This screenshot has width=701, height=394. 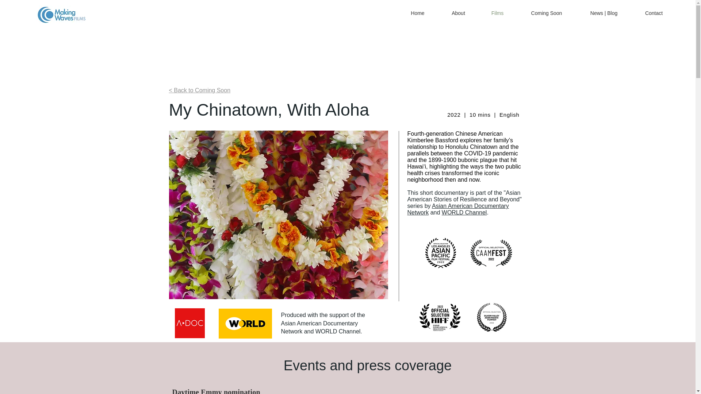 What do you see at coordinates (497, 13) in the screenshot?
I see `Films` at bounding box center [497, 13].